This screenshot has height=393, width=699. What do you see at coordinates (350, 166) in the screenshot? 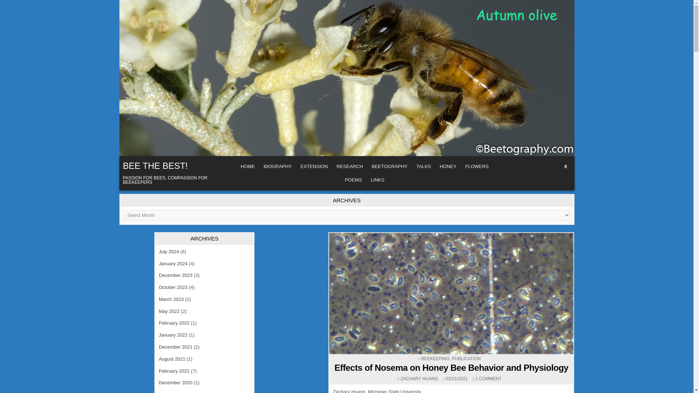
I see `RESEARCH` at bounding box center [350, 166].